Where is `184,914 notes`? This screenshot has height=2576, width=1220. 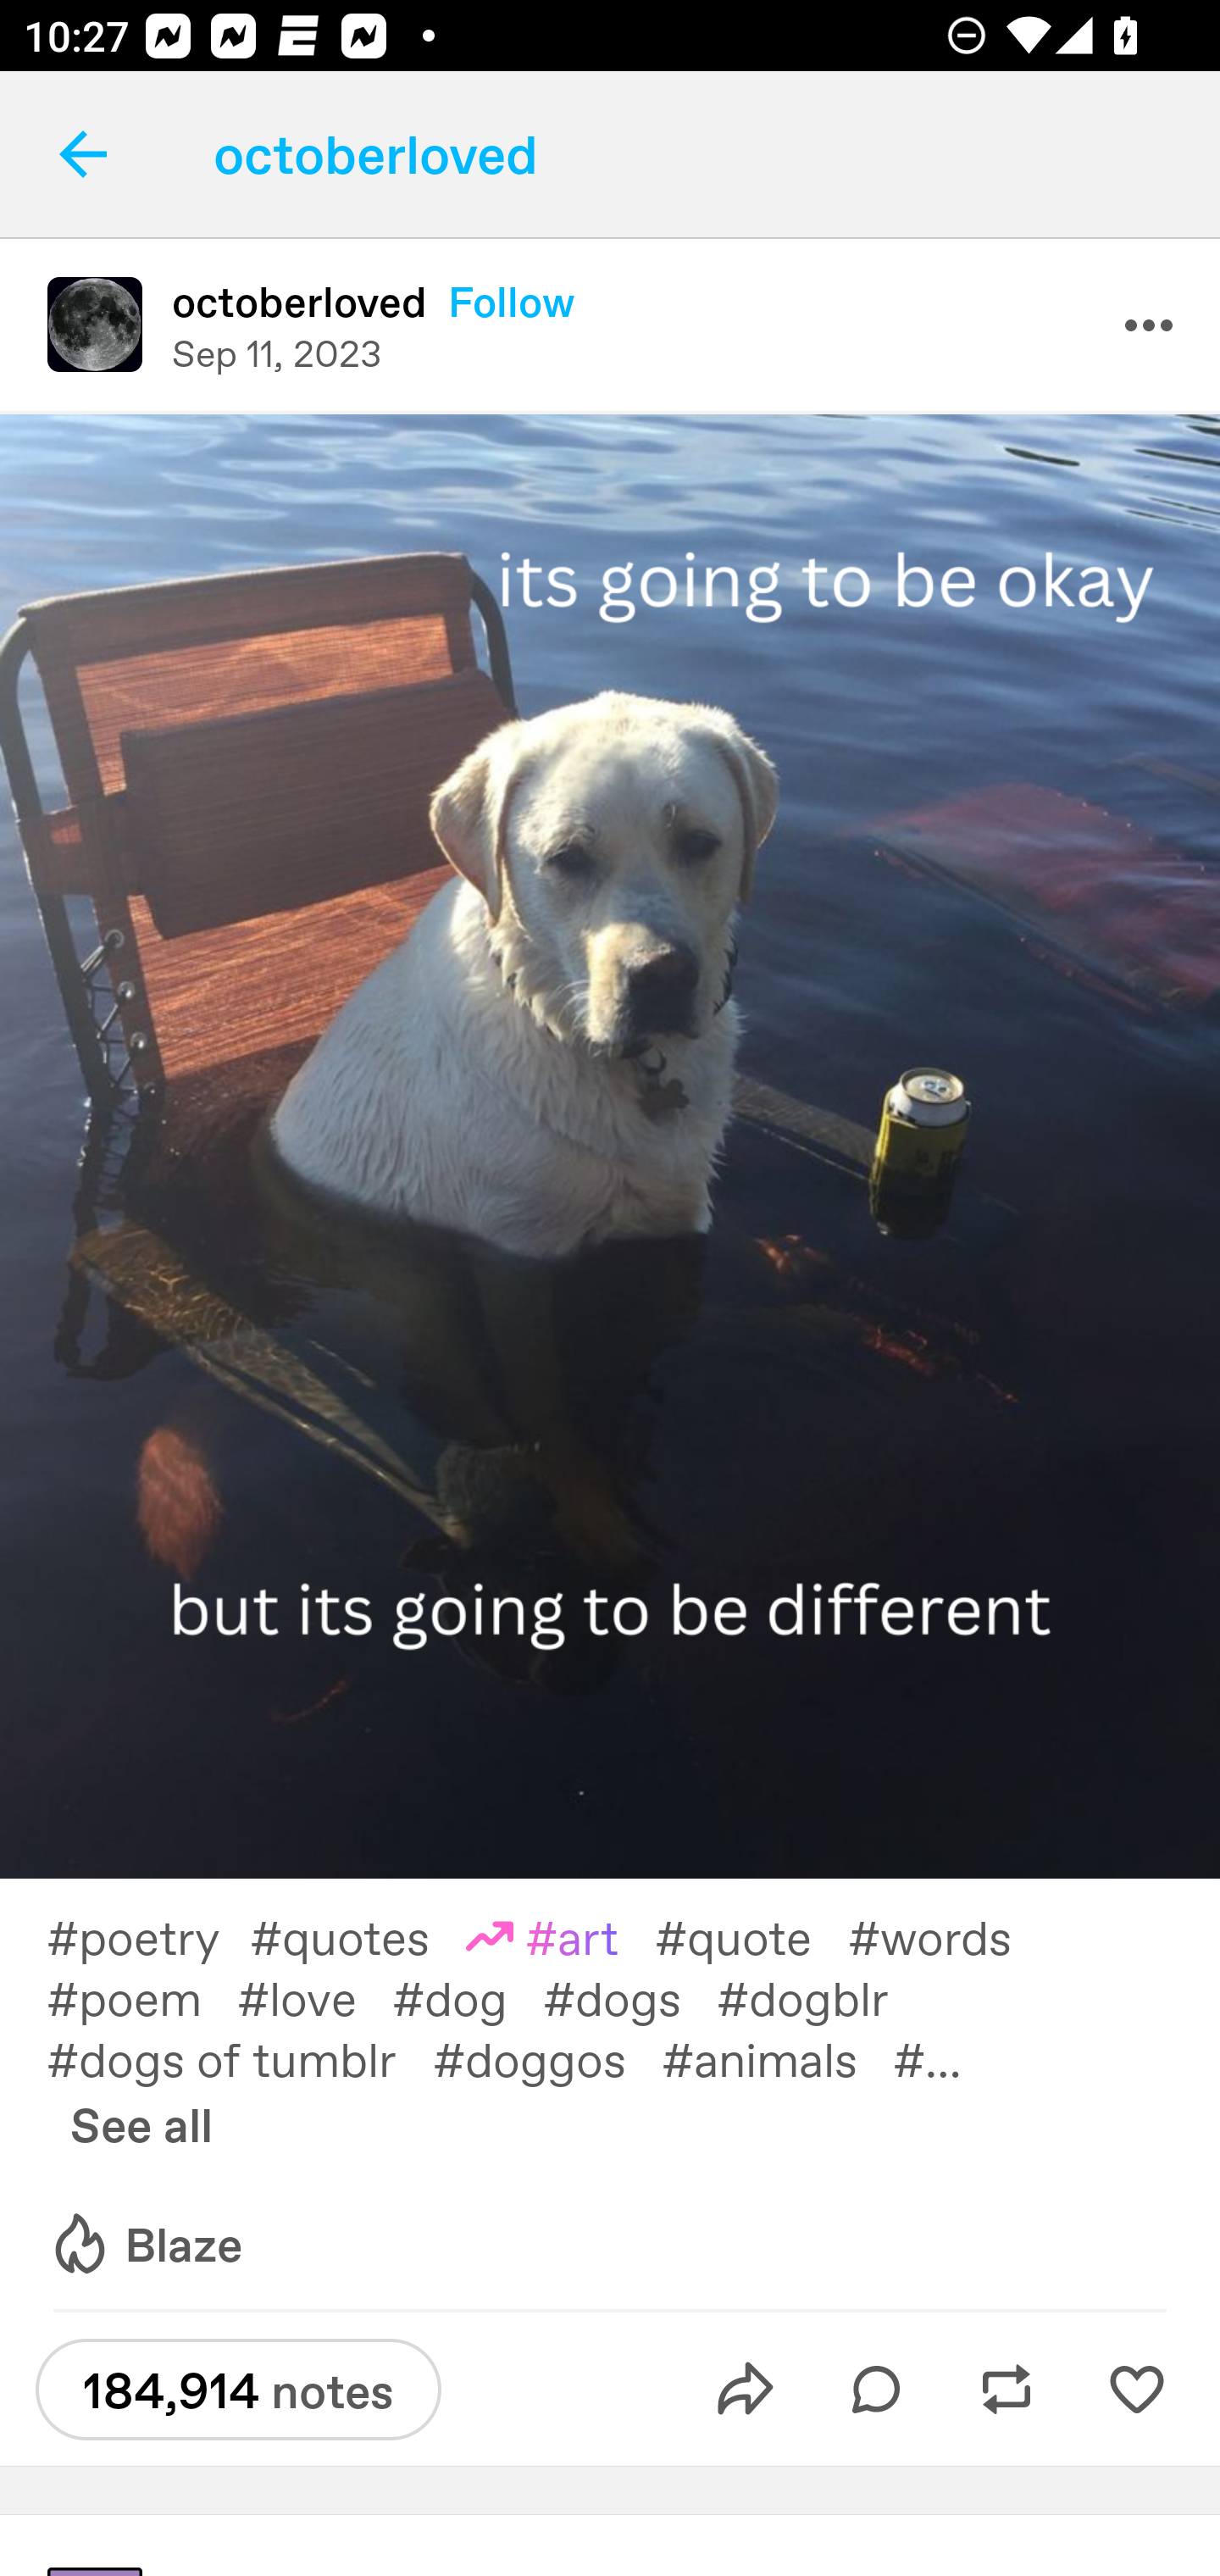 184,914 notes is located at coordinates (238, 2389).